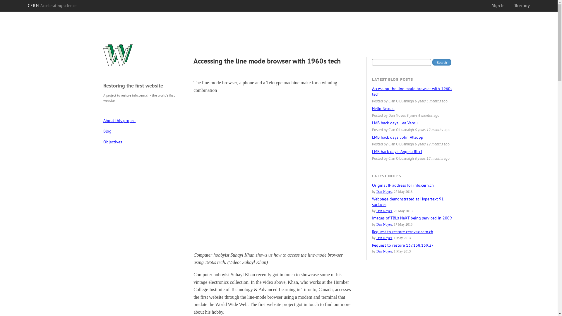 This screenshot has height=316, width=562. I want to click on Accessing the line mode browser with 1960s tech, so click(412, 92).